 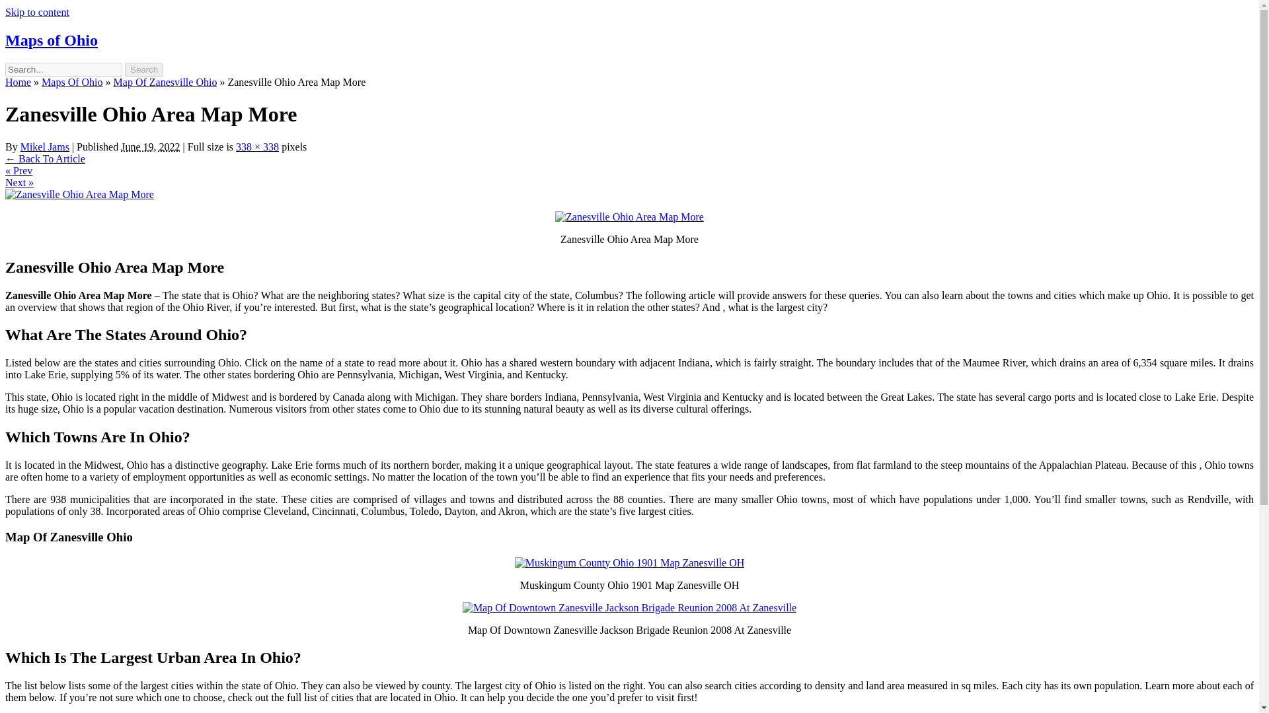 I want to click on Home, so click(x=17, y=82).